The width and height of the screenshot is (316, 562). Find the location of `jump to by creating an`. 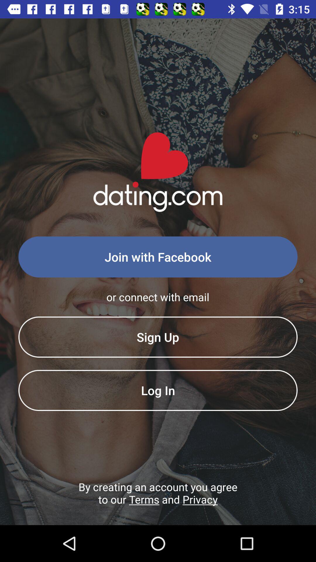

jump to by creating an is located at coordinates (158, 502).